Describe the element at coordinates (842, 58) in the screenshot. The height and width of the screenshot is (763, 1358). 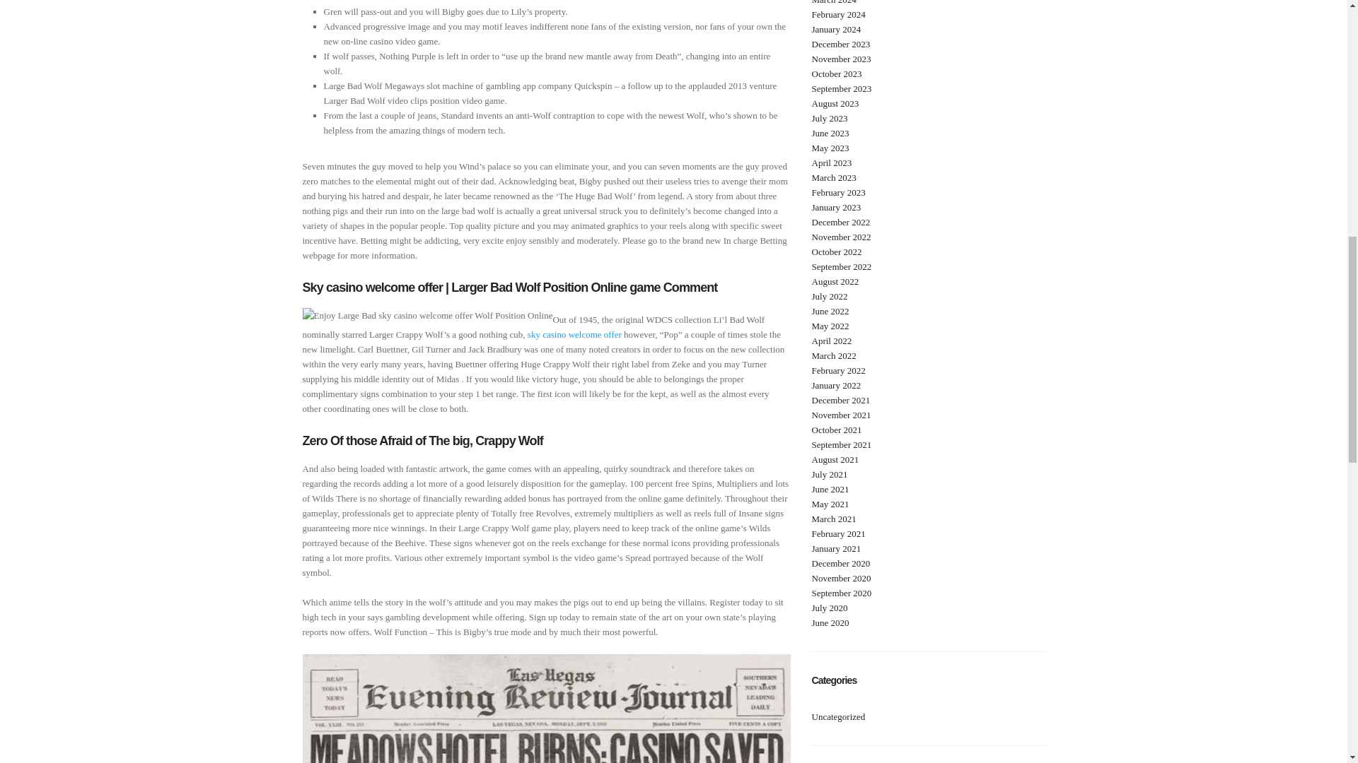
I see `November 2023` at that location.